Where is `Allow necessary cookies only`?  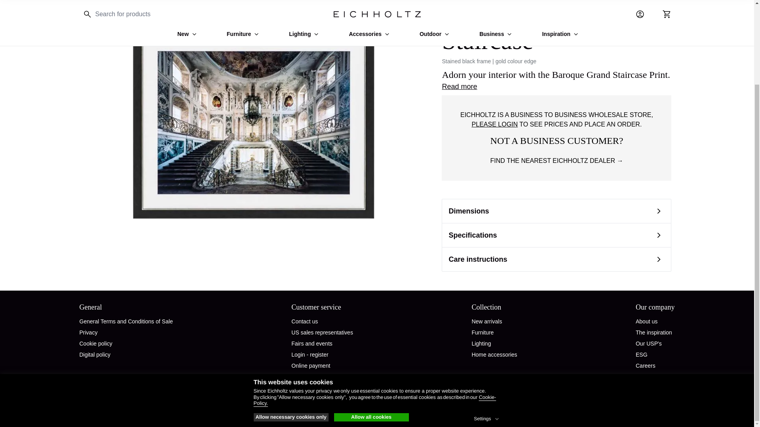
Allow necessary cookies only is located at coordinates (291, 318).